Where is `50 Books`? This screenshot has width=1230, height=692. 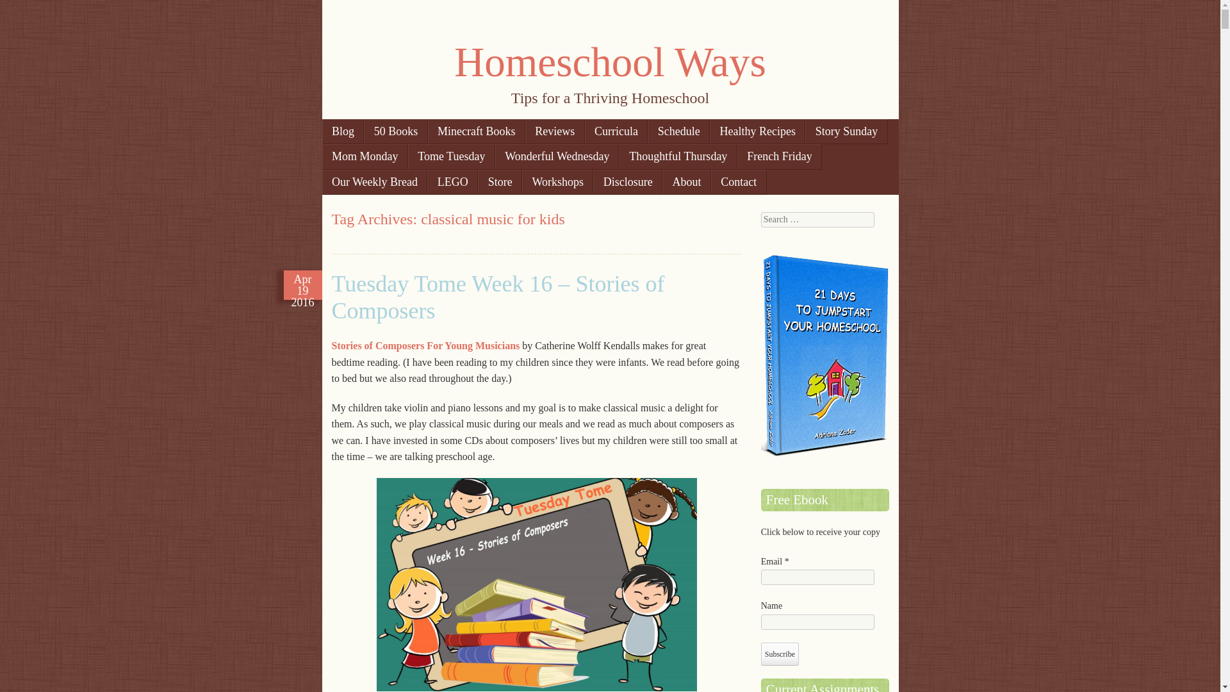
50 Books is located at coordinates (395, 131).